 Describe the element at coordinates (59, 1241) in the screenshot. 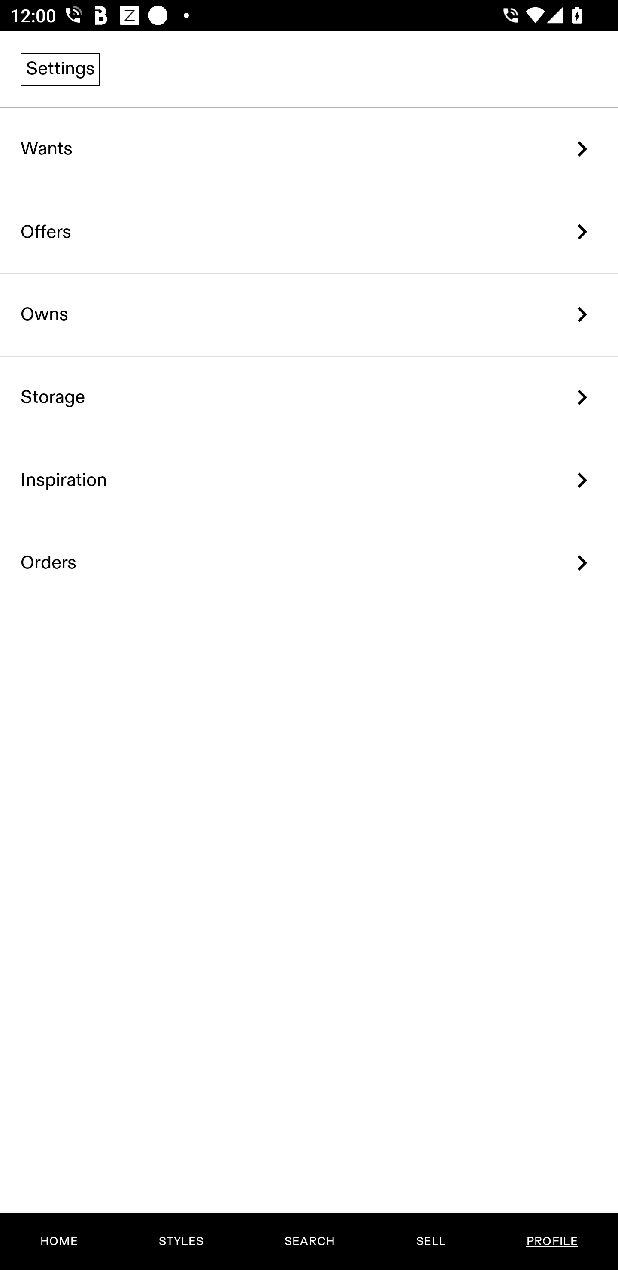

I see `HOME` at that location.